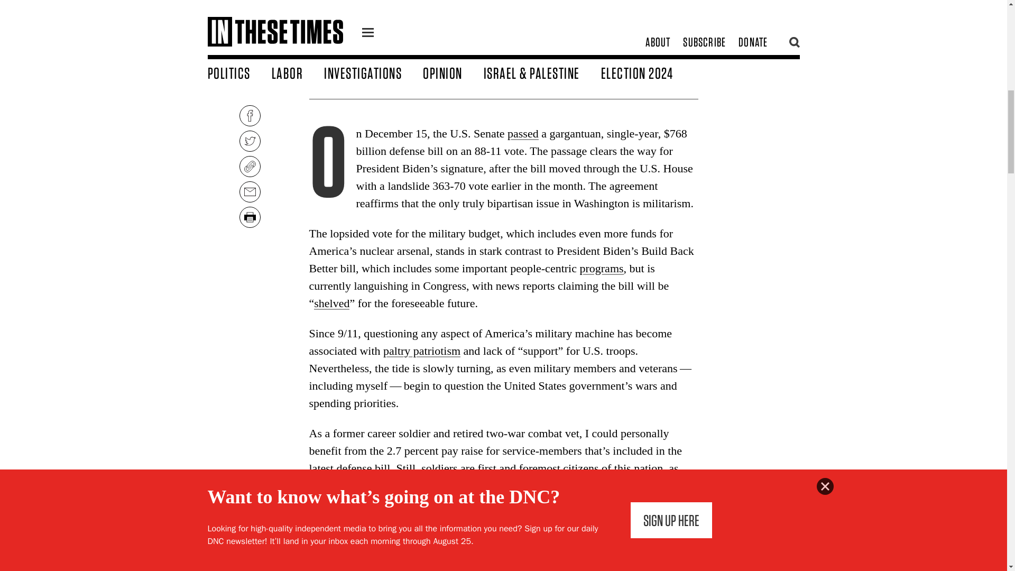  What do you see at coordinates (601, 268) in the screenshot?
I see `programs` at bounding box center [601, 268].